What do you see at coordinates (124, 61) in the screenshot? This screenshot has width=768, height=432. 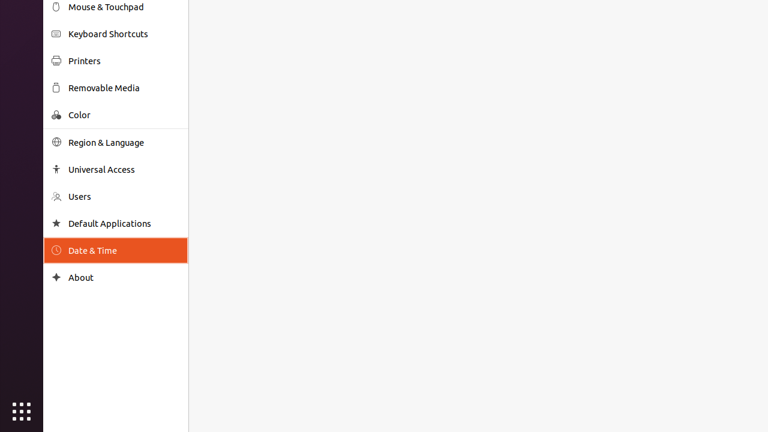 I see `Printers` at bounding box center [124, 61].